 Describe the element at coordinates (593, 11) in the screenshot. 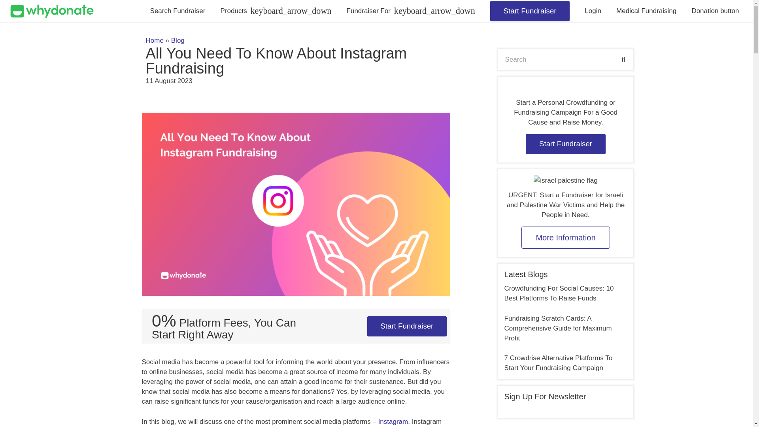

I see `Login` at that location.